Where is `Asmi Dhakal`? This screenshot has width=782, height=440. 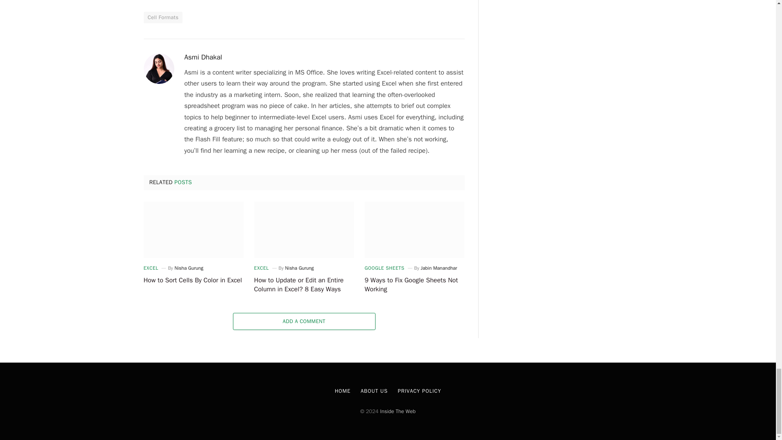
Asmi Dhakal is located at coordinates (203, 57).